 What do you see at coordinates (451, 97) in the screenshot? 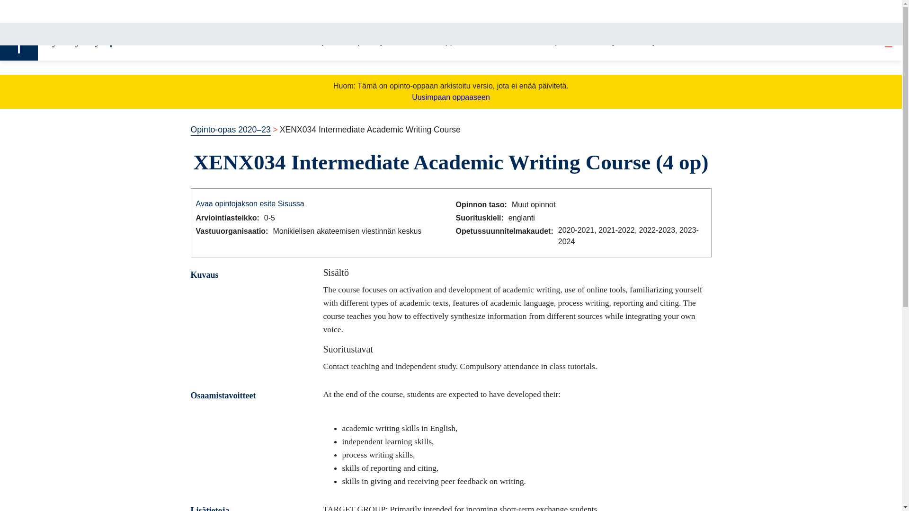
I see `Uusimpaan oppaaseen` at bounding box center [451, 97].